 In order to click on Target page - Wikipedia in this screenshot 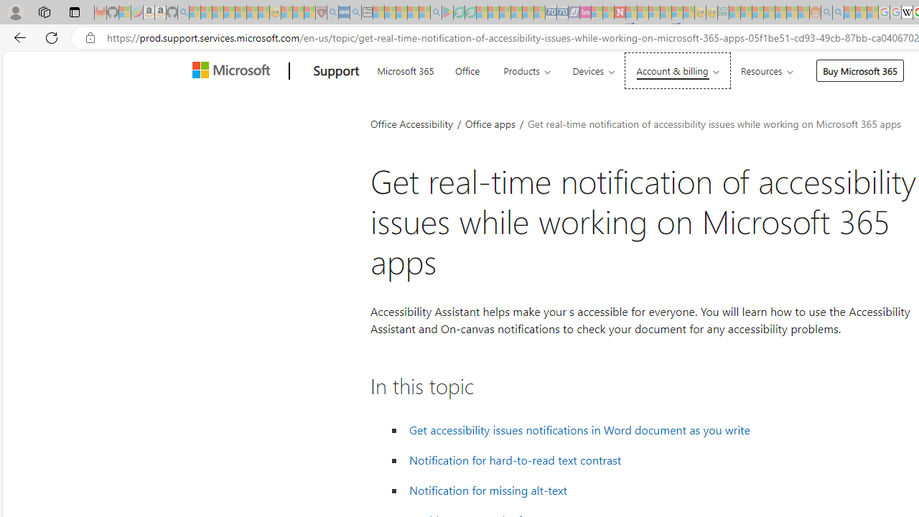, I will do `click(907, 13)`.